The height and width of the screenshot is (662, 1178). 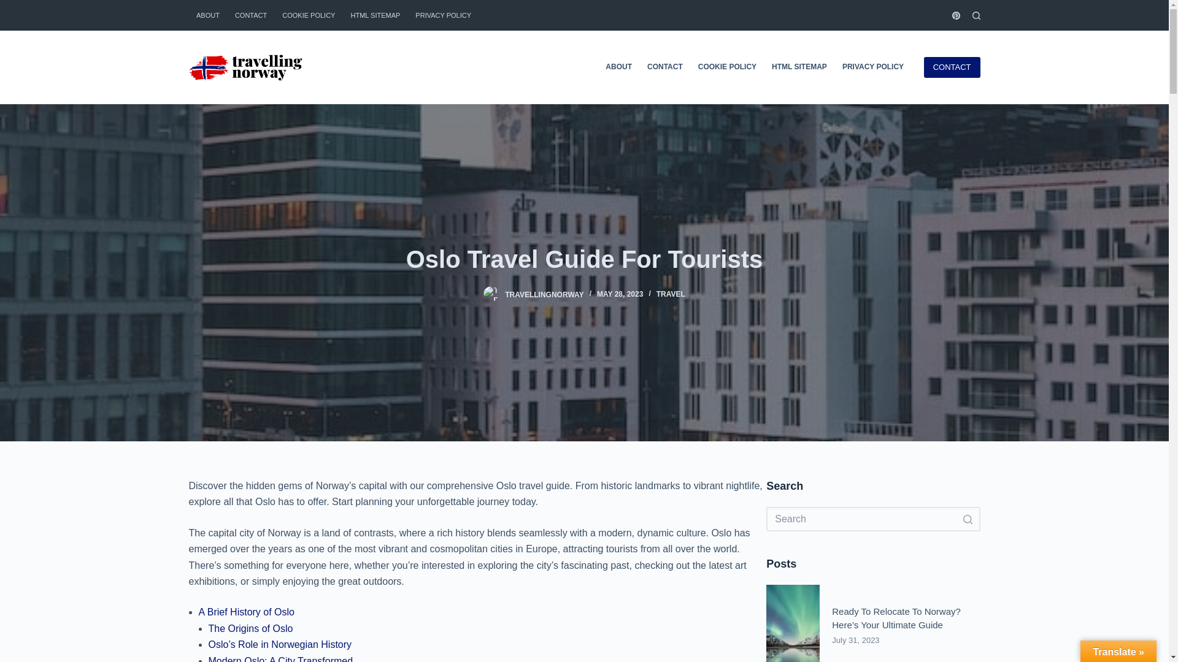 I want to click on PRIVACY POLICY, so click(x=443, y=15).